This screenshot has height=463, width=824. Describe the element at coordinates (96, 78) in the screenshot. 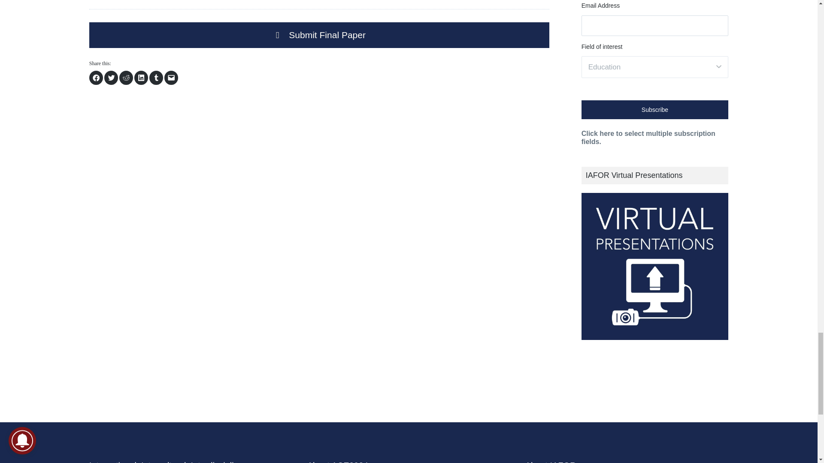

I see `Click to share on Facebook` at that location.